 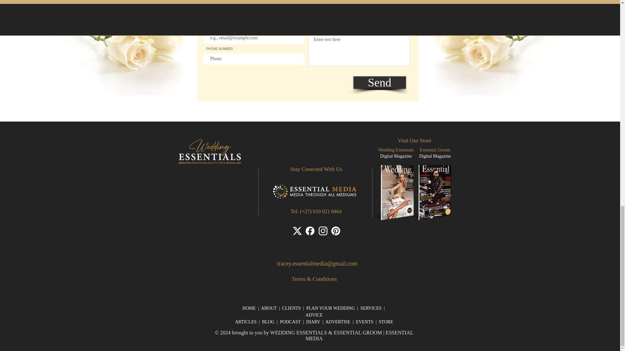 I want to click on Involved young friends looking at the we, so click(x=510, y=47).